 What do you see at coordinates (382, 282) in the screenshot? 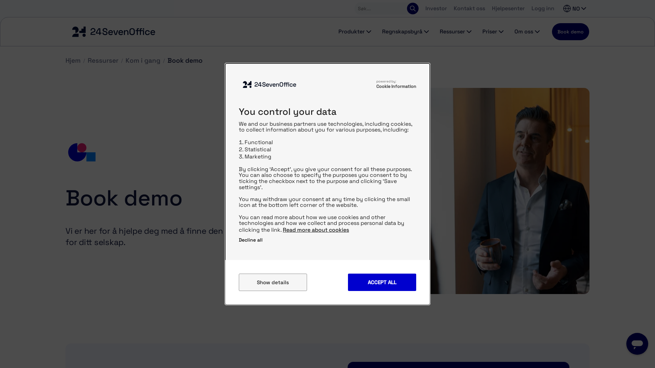
I see `ACCEPT ALL` at bounding box center [382, 282].